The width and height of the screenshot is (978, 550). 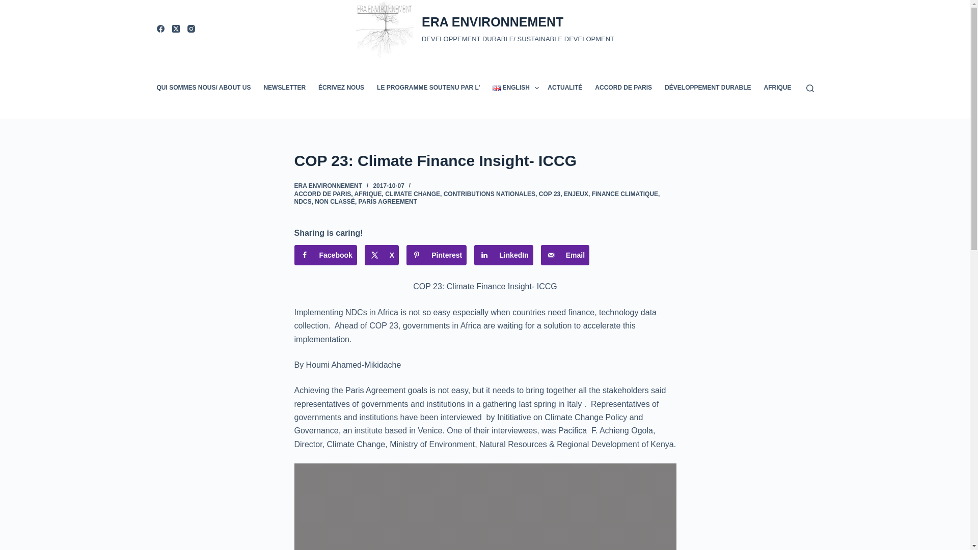 What do you see at coordinates (565, 255) in the screenshot?
I see `Send over email` at bounding box center [565, 255].